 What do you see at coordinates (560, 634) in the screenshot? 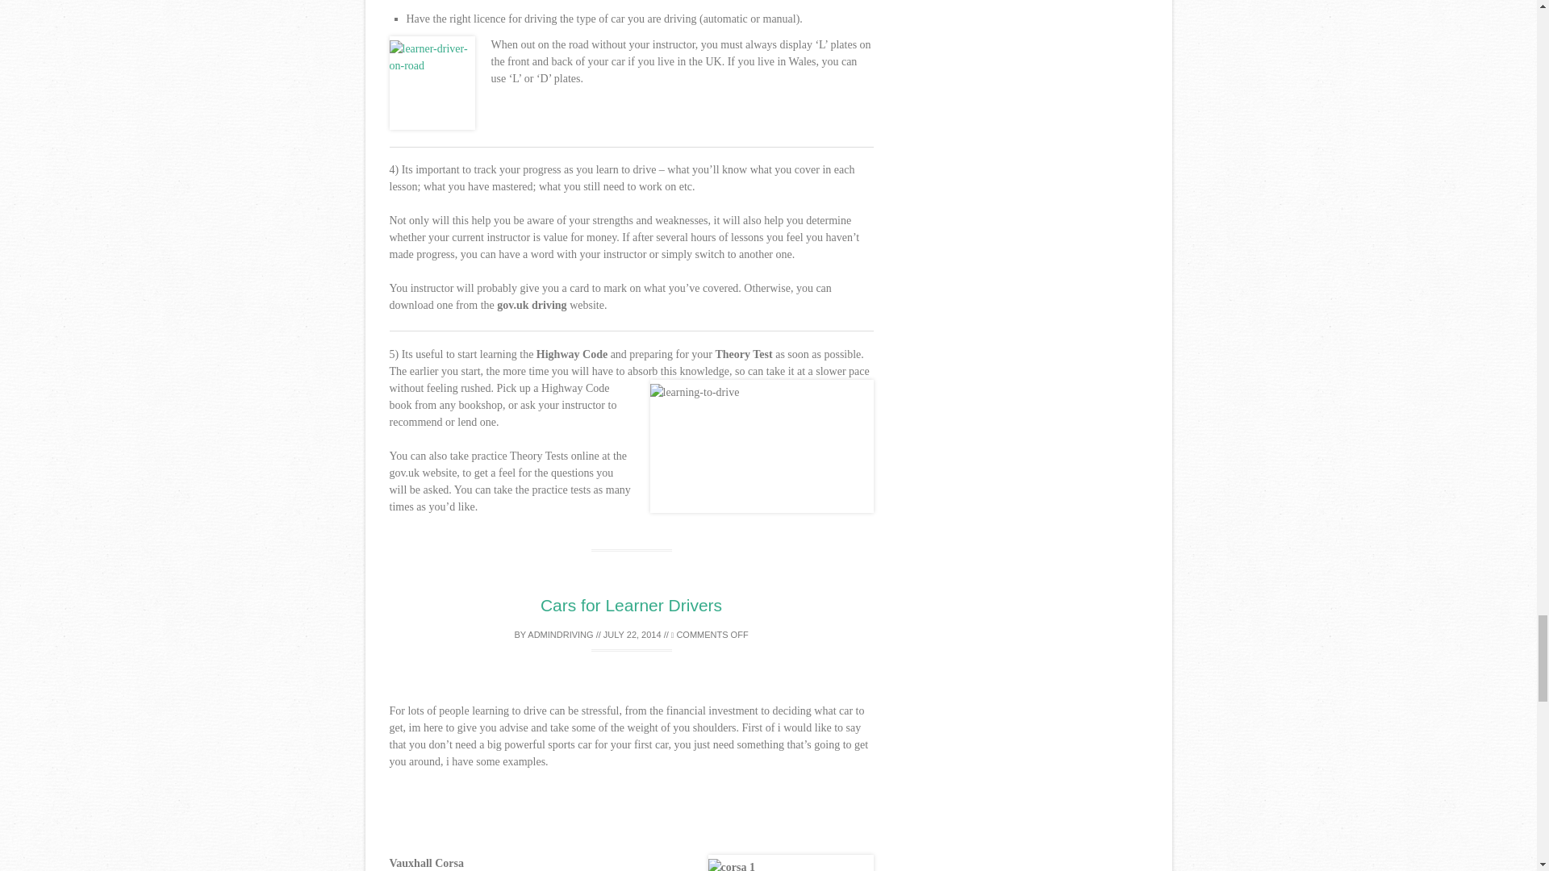
I see `View all posts by admindriving` at bounding box center [560, 634].